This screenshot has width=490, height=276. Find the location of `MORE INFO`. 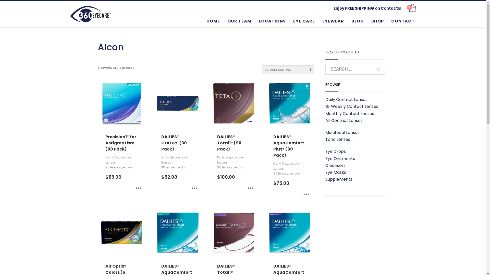

MORE INFO is located at coordinates (250, 188).